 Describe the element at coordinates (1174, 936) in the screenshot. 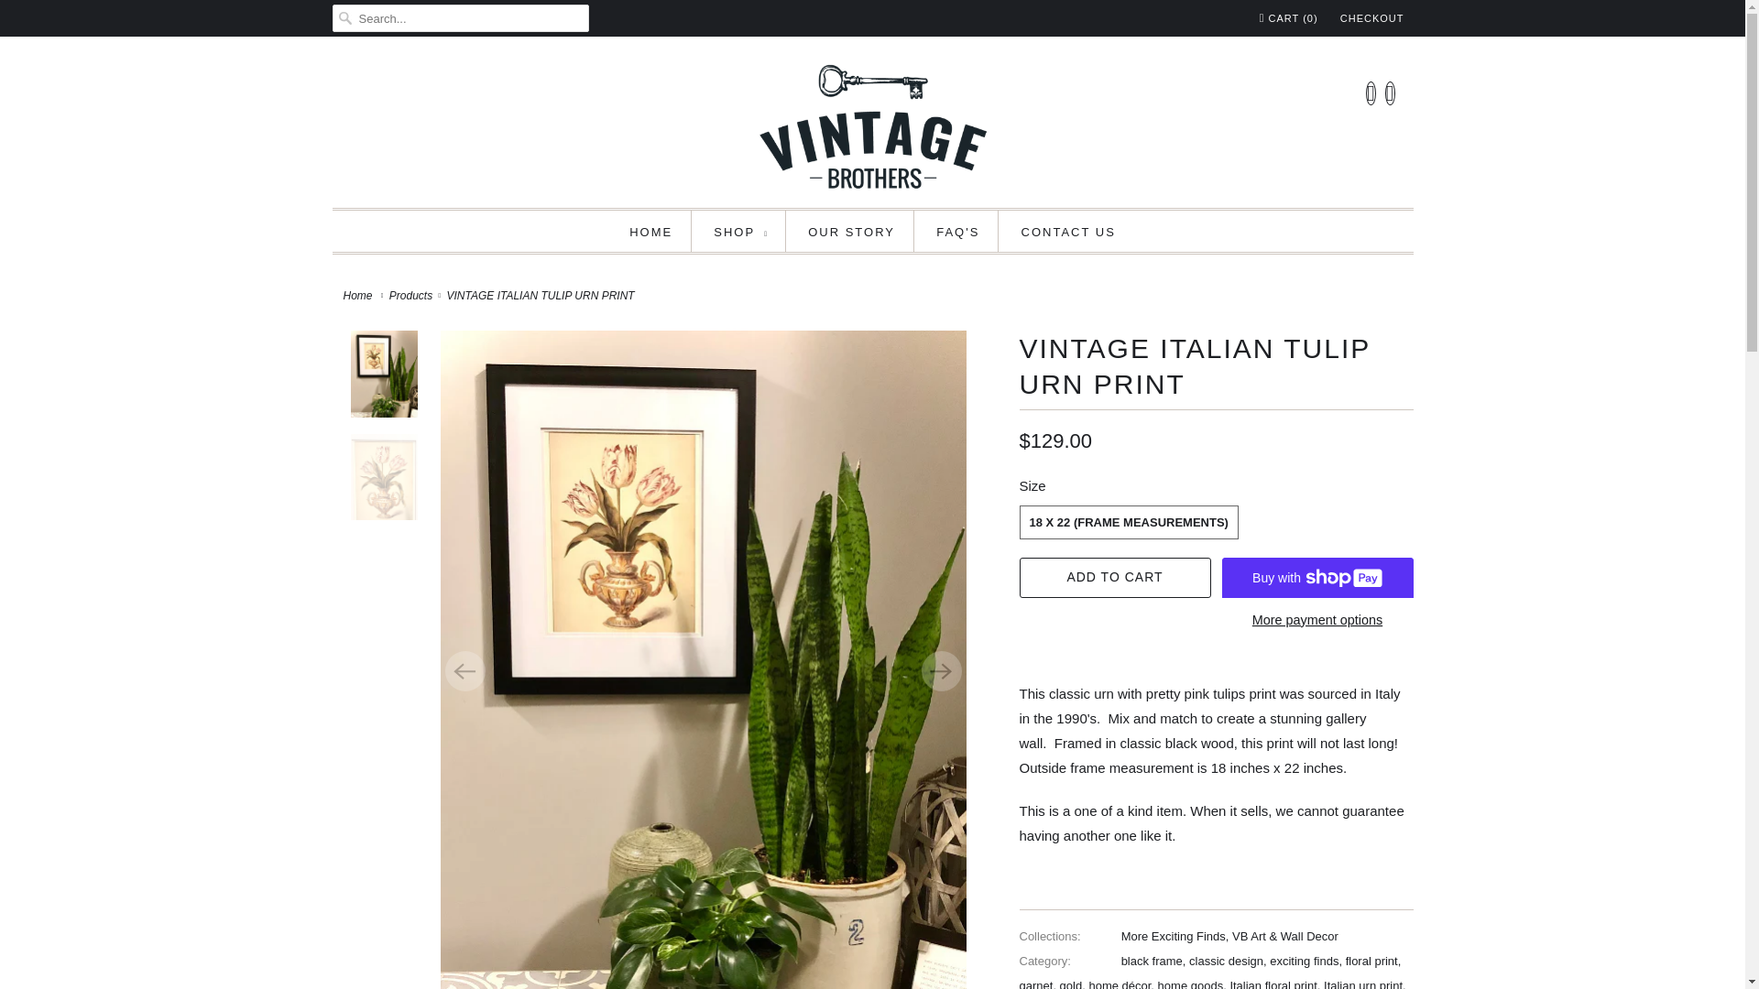

I see `Browse More Exciting Finds` at that location.